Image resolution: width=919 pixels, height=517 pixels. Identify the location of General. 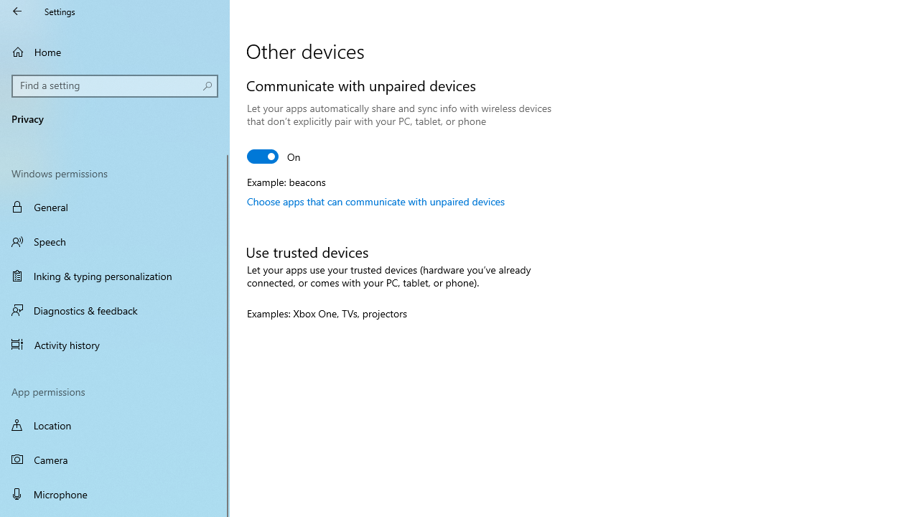
(115, 207).